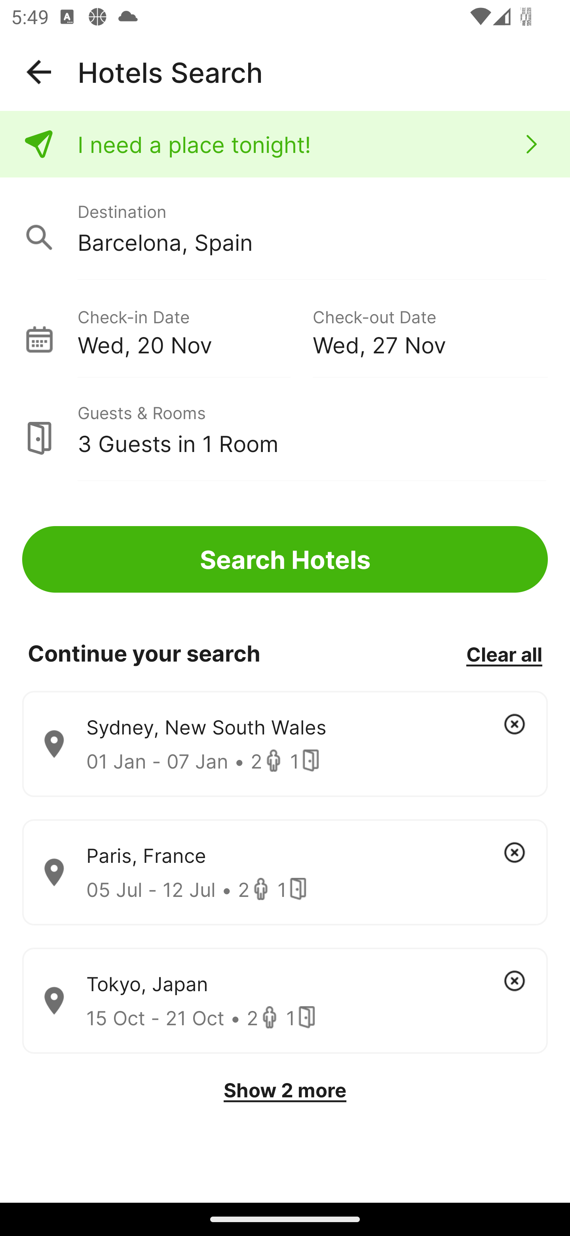 The height and width of the screenshot is (1236, 570). What do you see at coordinates (285, 744) in the screenshot?
I see `Sydney, New South Wales 01 Jan - 07 Jan • 2  1 ` at bounding box center [285, 744].